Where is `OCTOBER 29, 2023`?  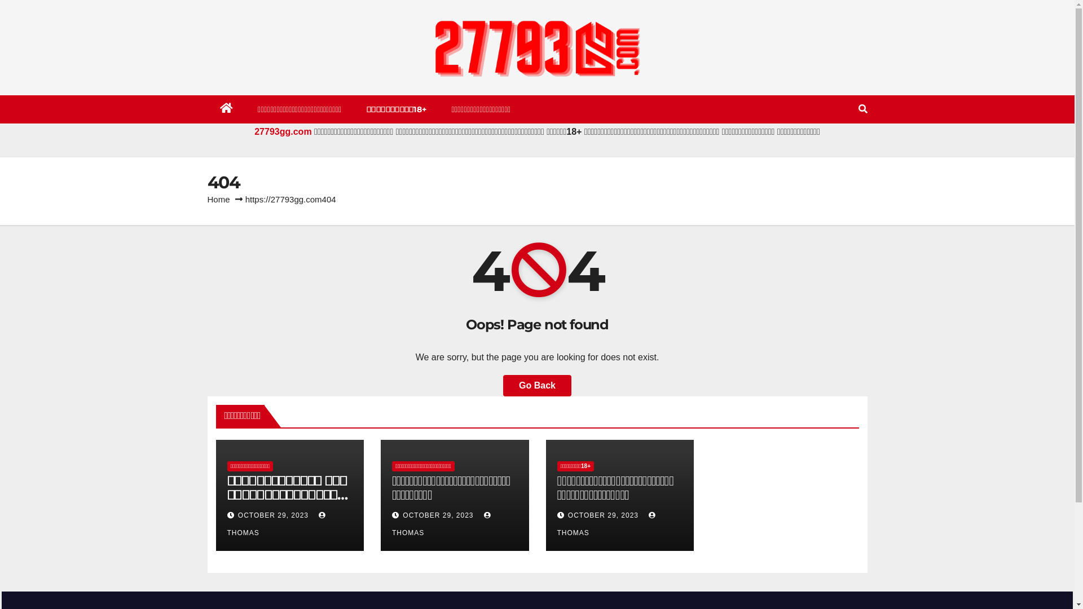 OCTOBER 29, 2023 is located at coordinates (605, 515).